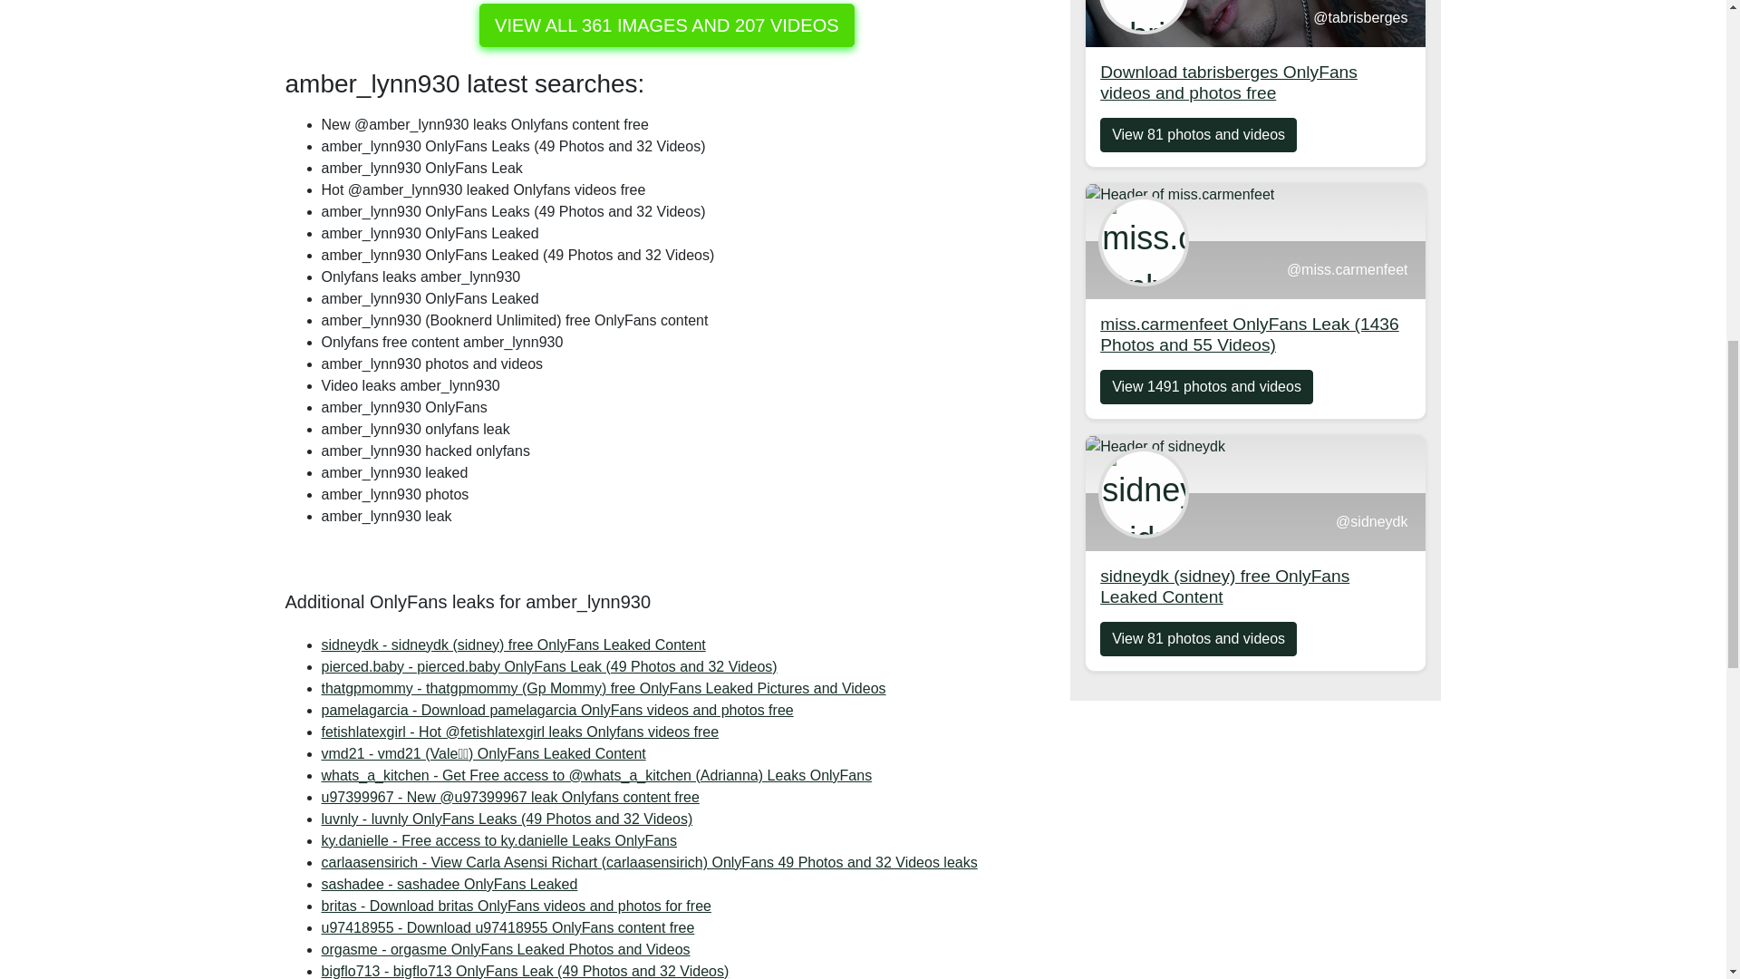 The image size is (1740, 979). Describe the element at coordinates (498, 841) in the screenshot. I see `u97418955 - Download u97418955 OnlyFans content free` at that location.